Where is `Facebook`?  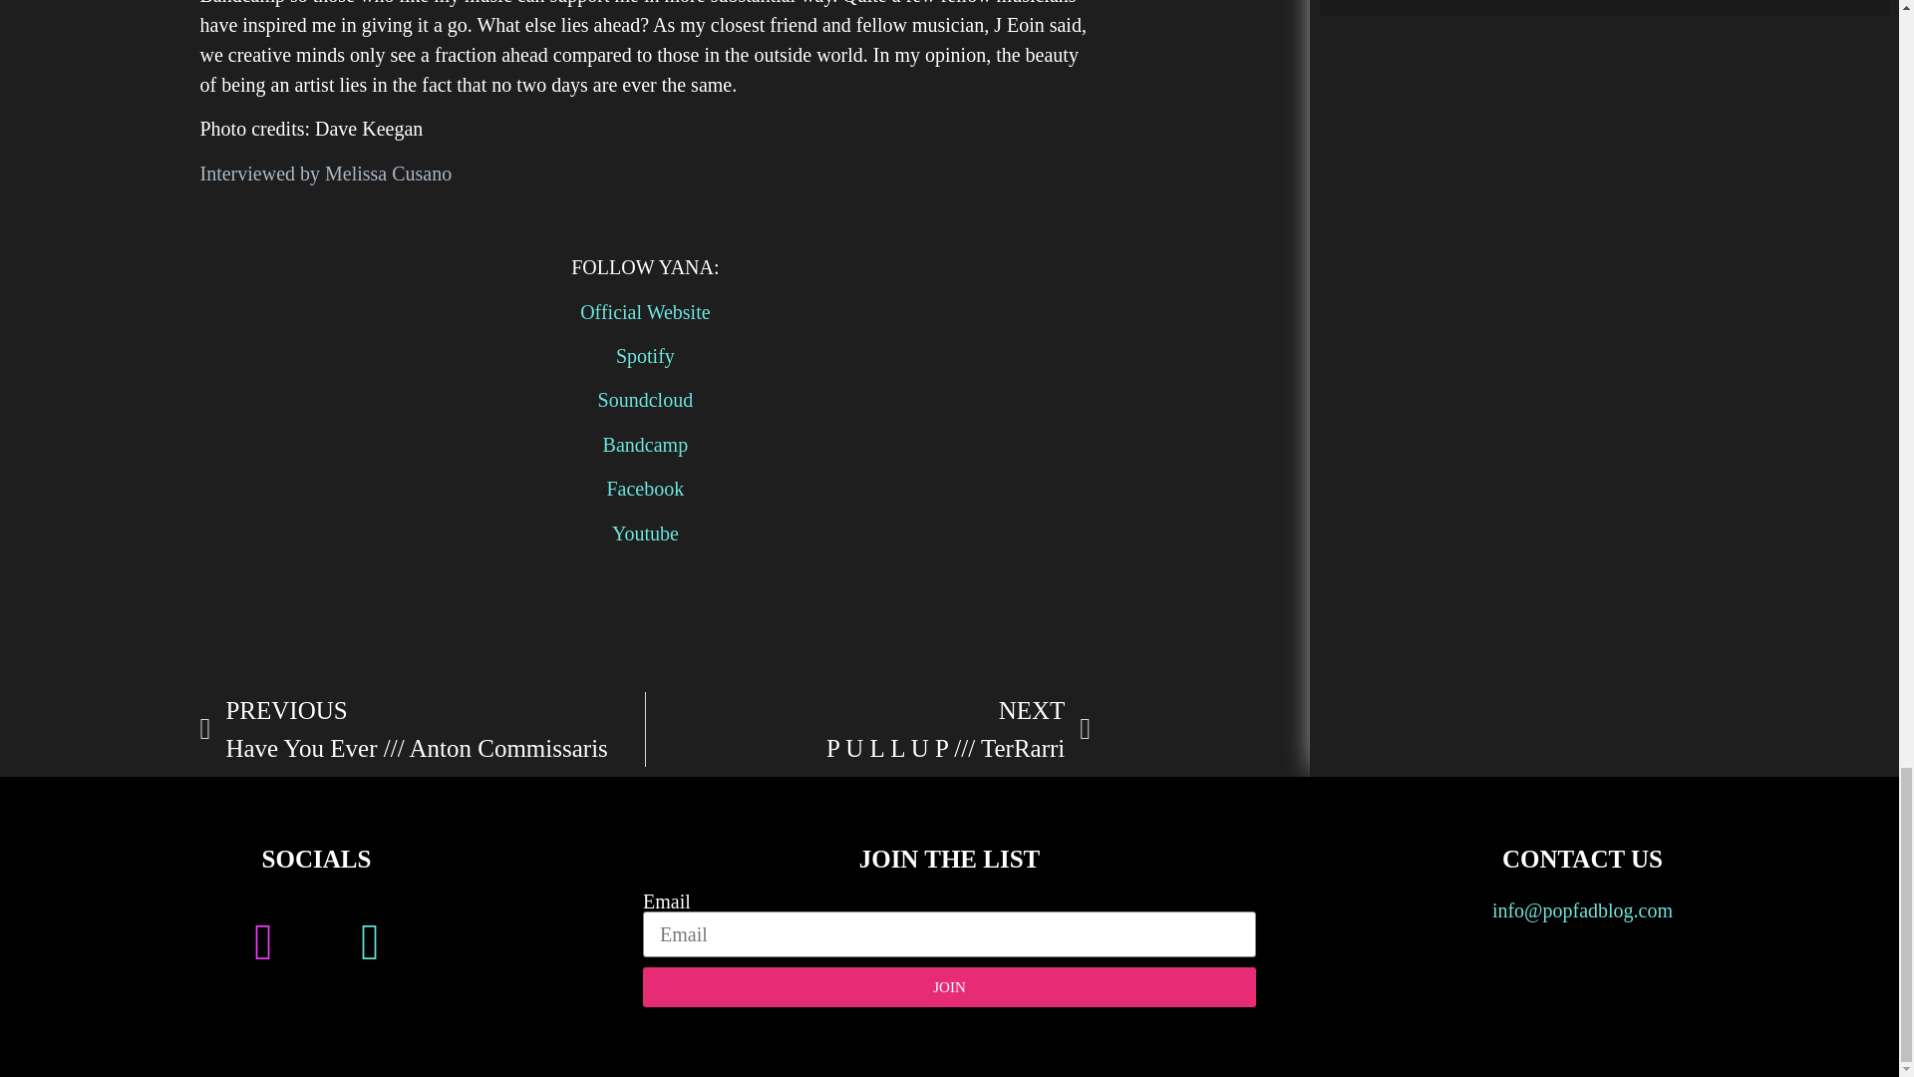 Facebook is located at coordinates (644, 489).